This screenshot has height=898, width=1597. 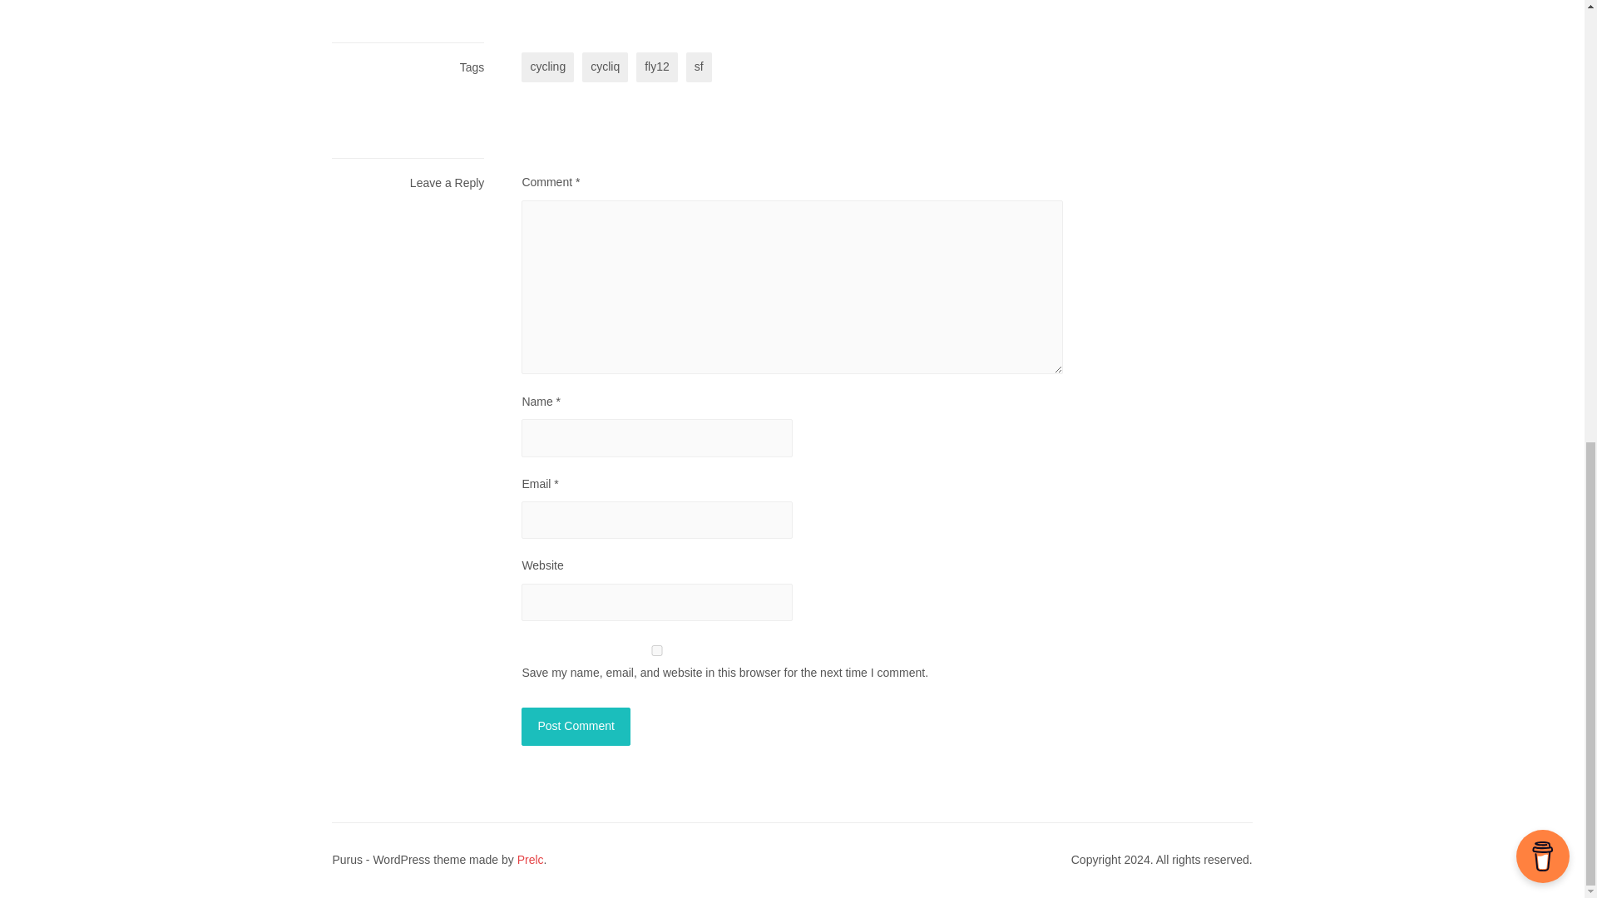 What do you see at coordinates (605, 67) in the screenshot?
I see `cycliq` at bounding box center [605, 67].